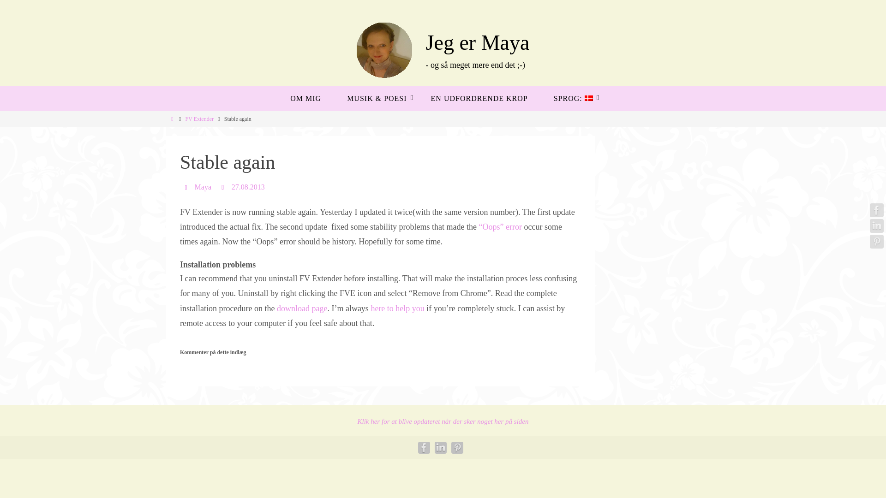  What do you see at coordinates (248, 187) in the screenshot?
I see `27.08.2013` at bounding box center [248, 187].